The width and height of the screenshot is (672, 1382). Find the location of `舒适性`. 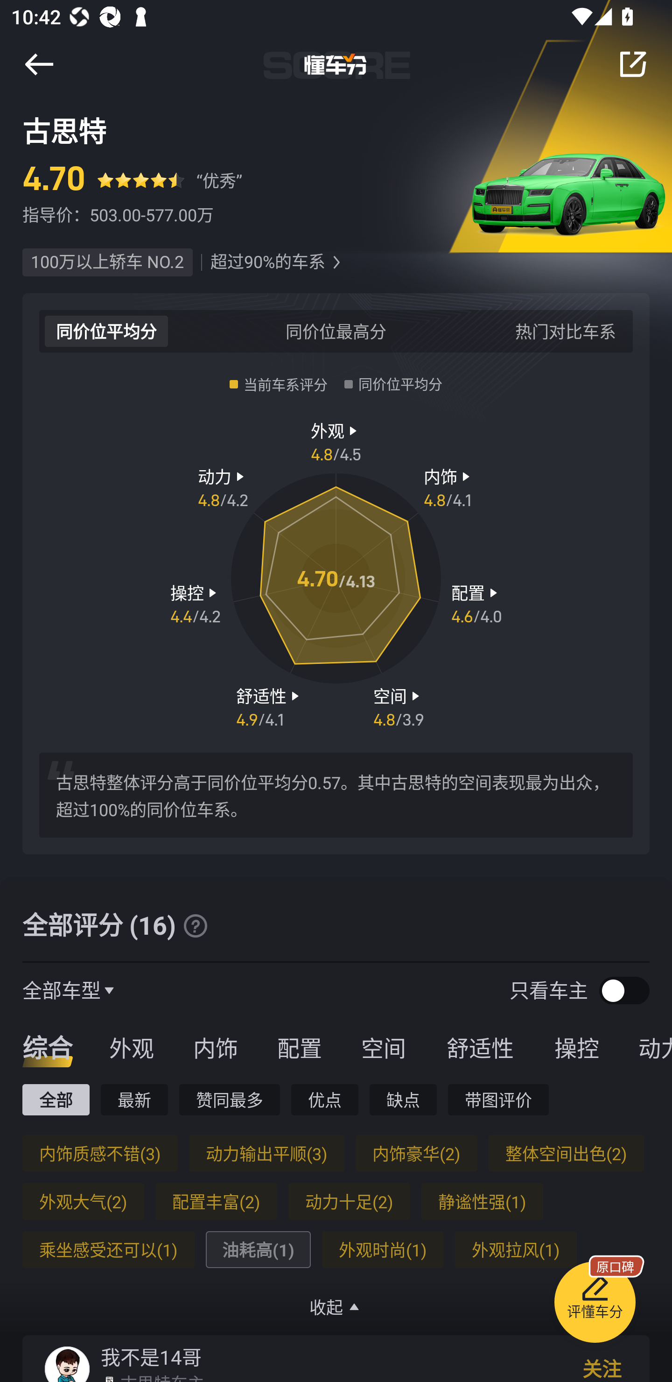

舒适性 is located at coordinates (480, 1047).